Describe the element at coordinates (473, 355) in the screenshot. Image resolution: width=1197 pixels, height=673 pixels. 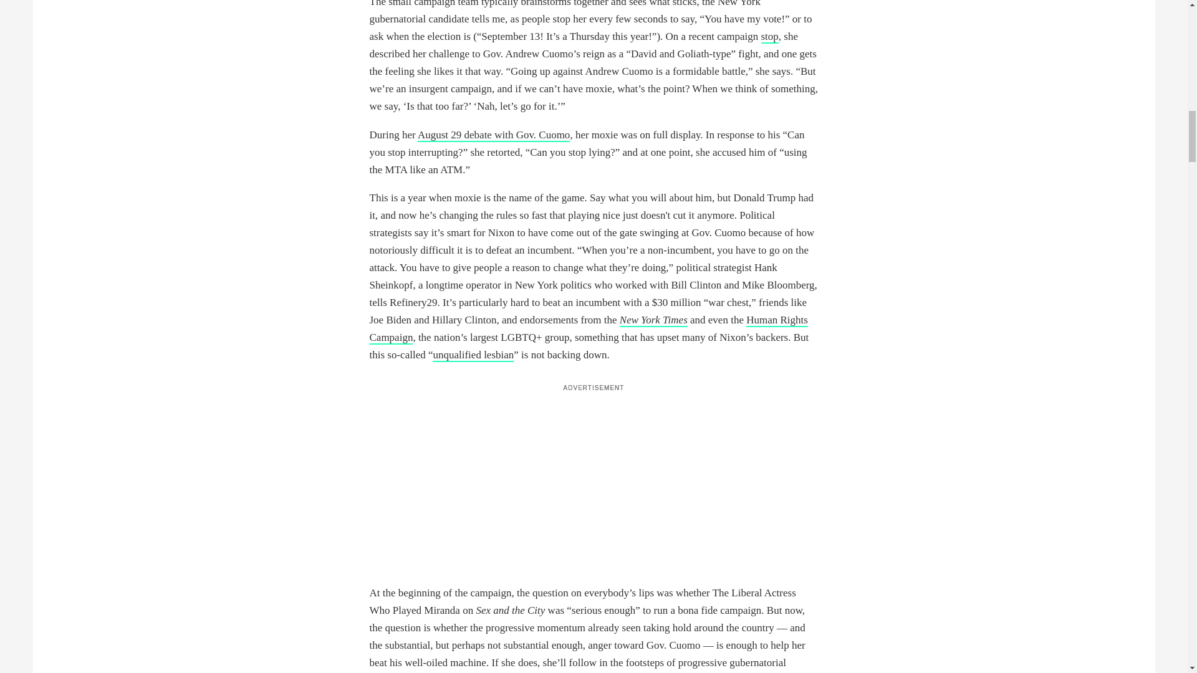
I see `unqualified lesbian` at that location.